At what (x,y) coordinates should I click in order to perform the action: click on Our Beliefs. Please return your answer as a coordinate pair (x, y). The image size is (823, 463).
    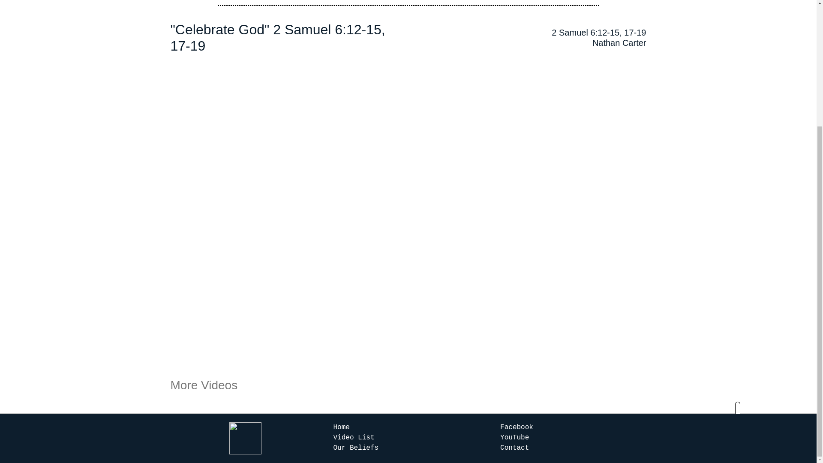
    Looking at the image, I should click on (356, 448).